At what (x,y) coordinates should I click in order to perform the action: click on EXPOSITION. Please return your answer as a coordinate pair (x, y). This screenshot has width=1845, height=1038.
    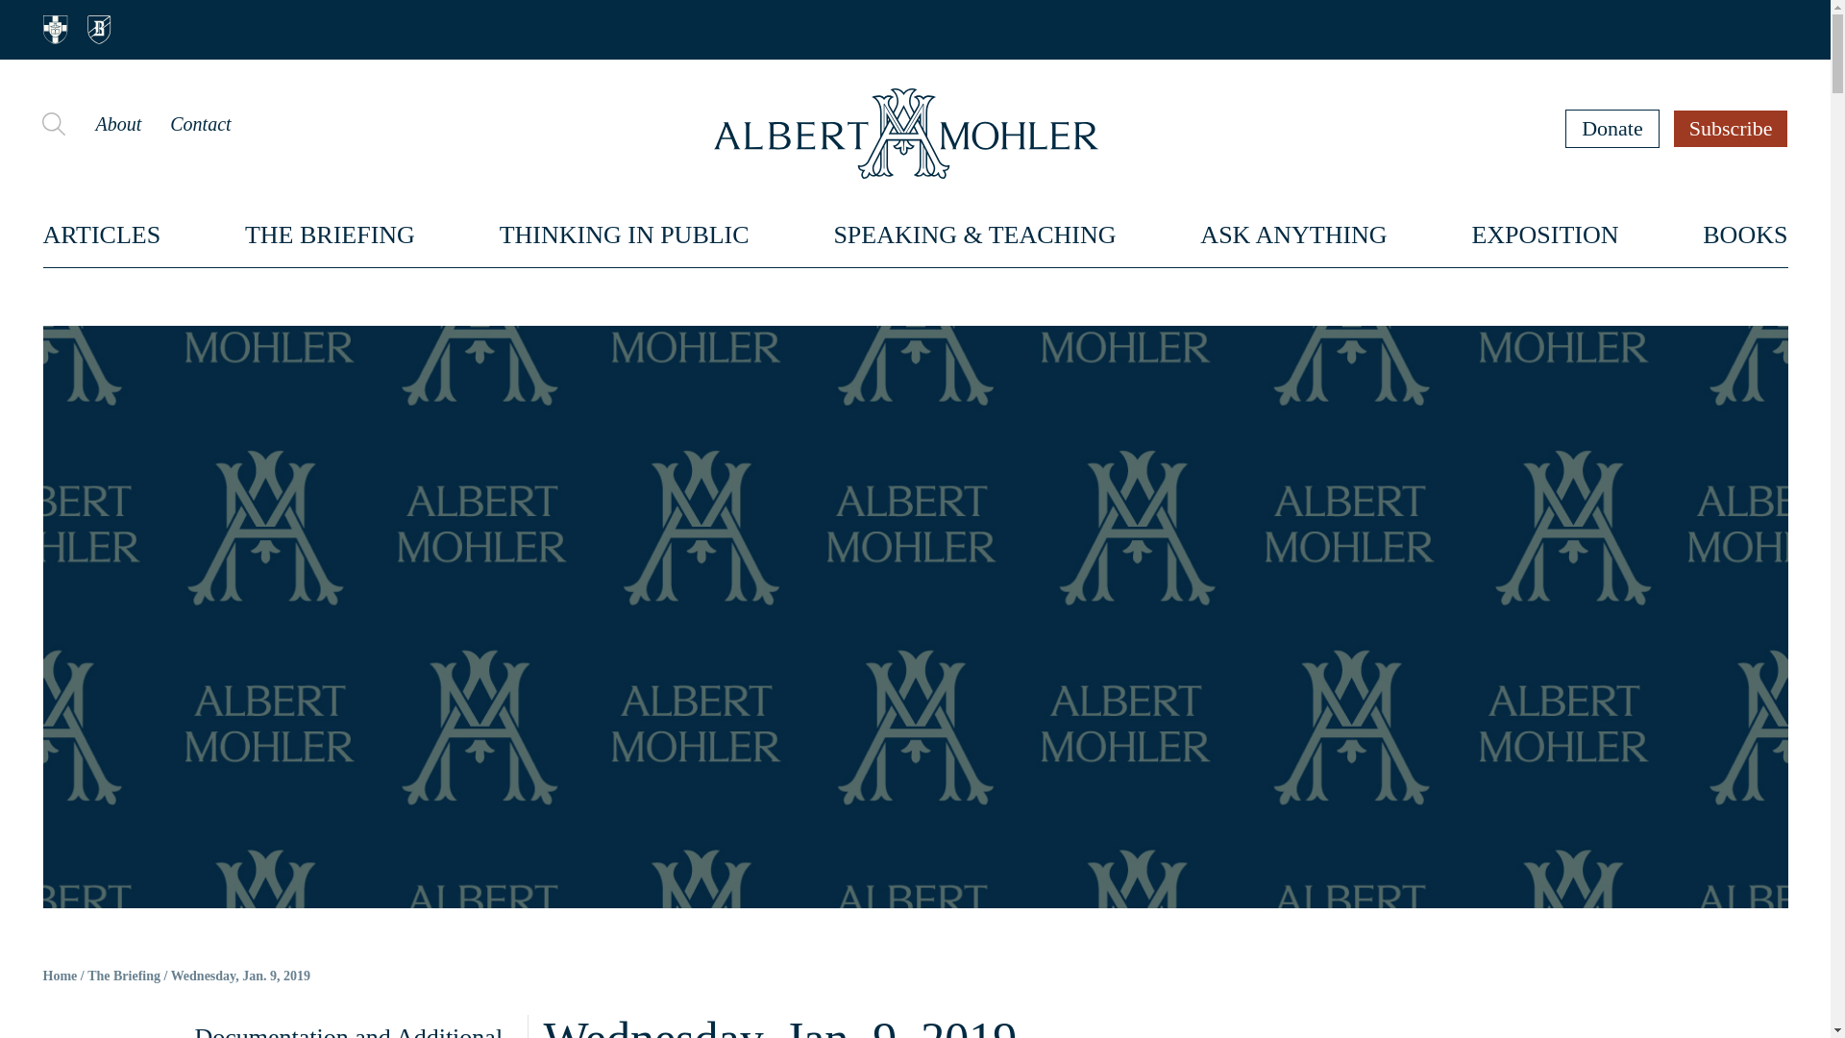
    Looking at the image, I should click on (1543, 235).